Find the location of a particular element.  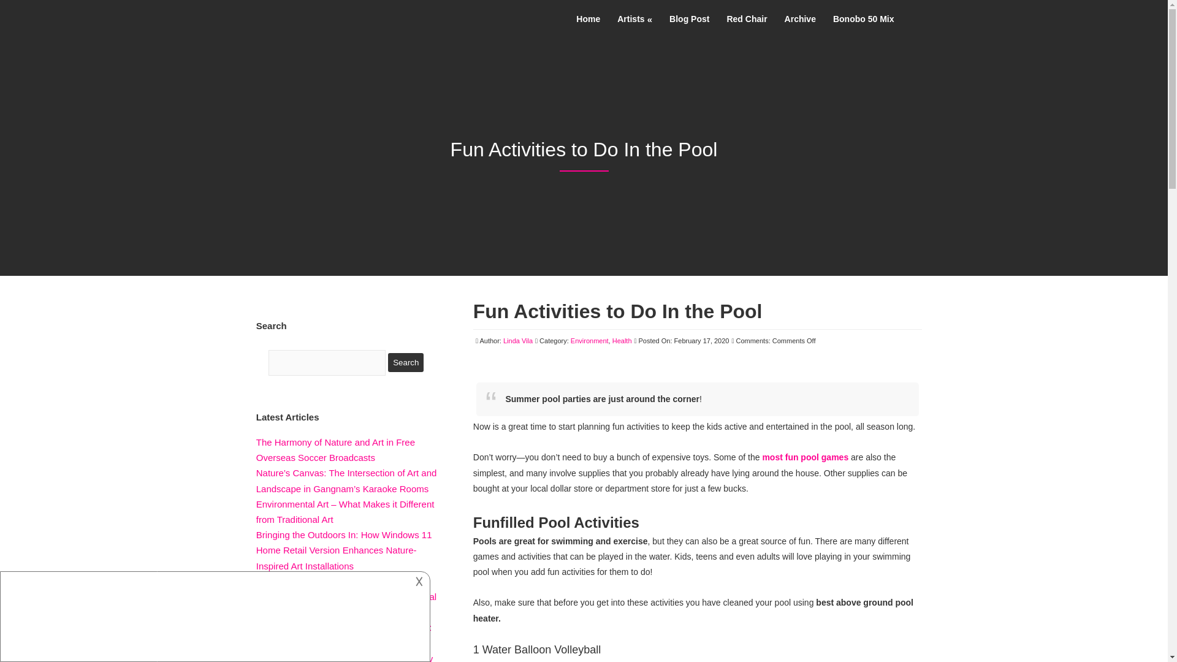

Lookin Art is located at coordinates (264, 13).